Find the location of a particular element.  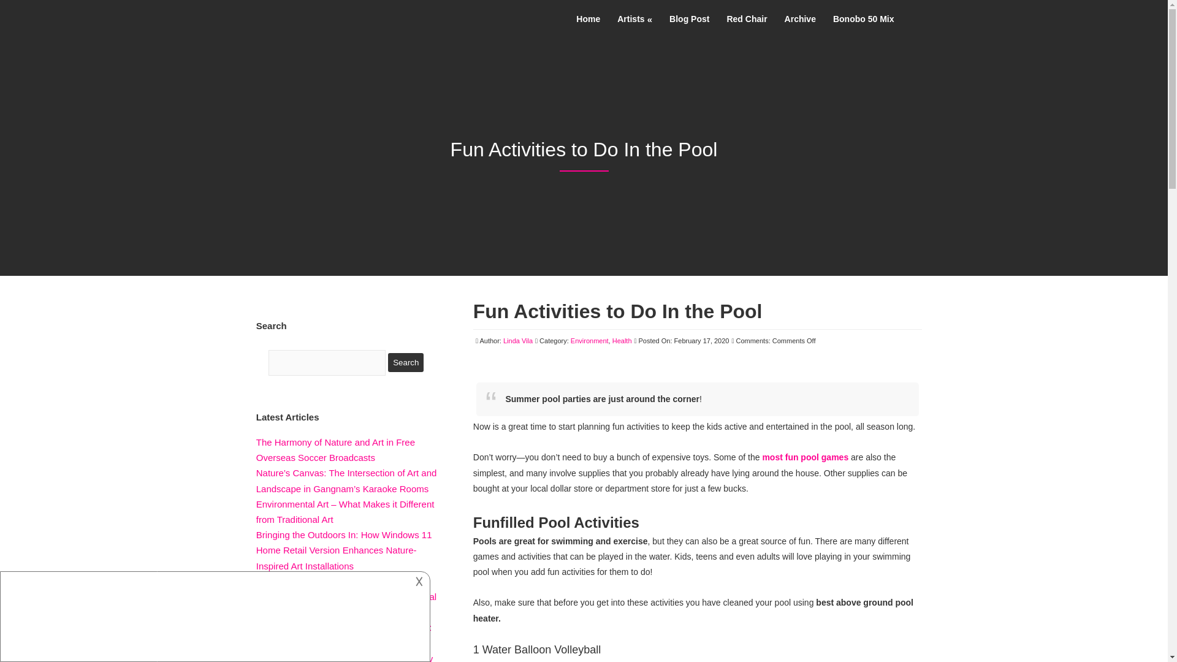

Lookin Art is located at coordinates (264, 13).